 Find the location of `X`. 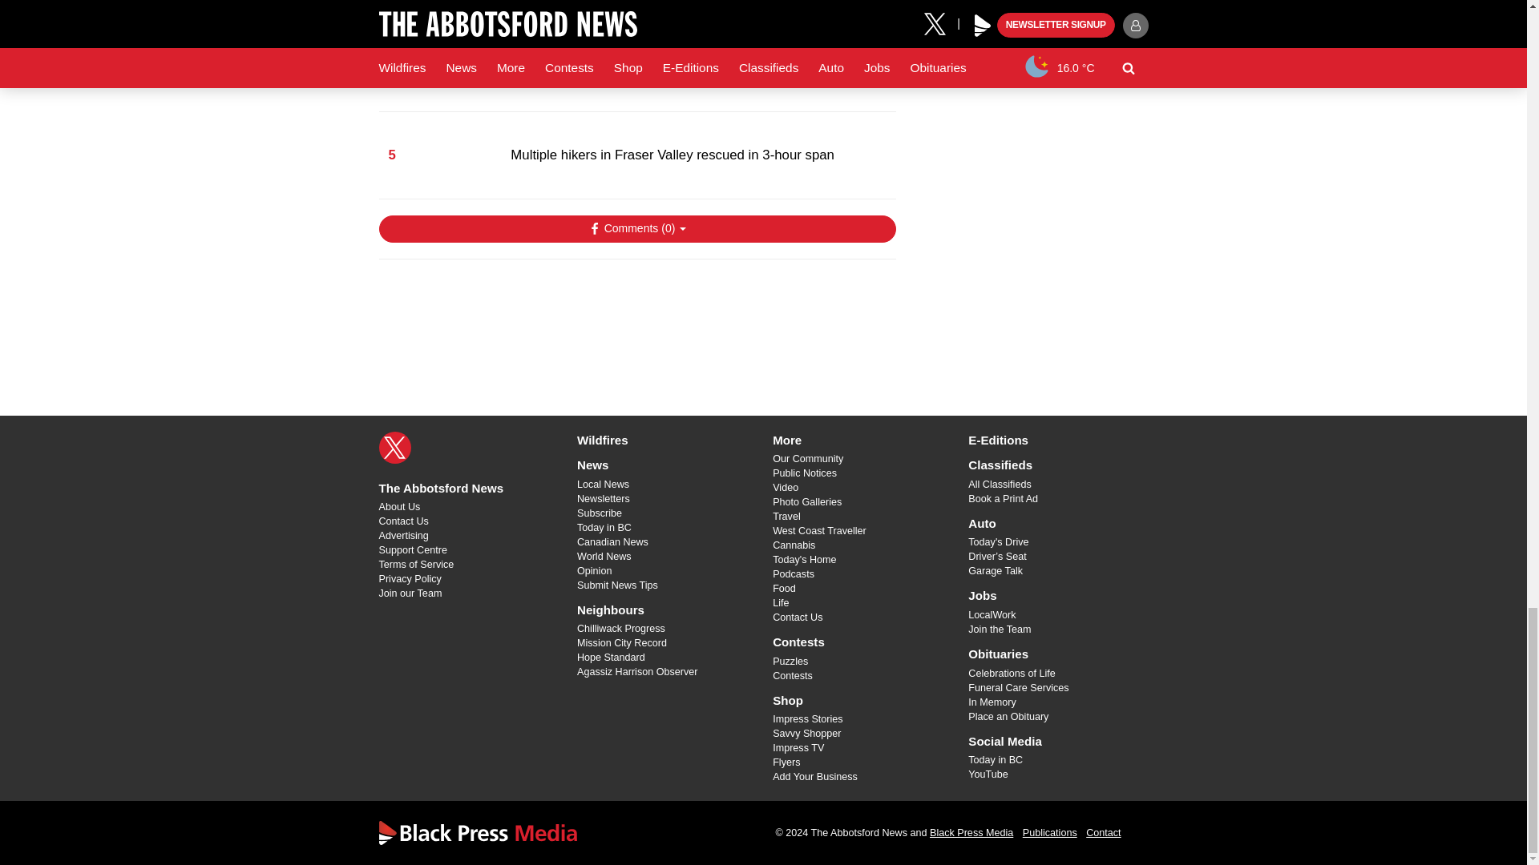

X is located at coordinates (394, 447).